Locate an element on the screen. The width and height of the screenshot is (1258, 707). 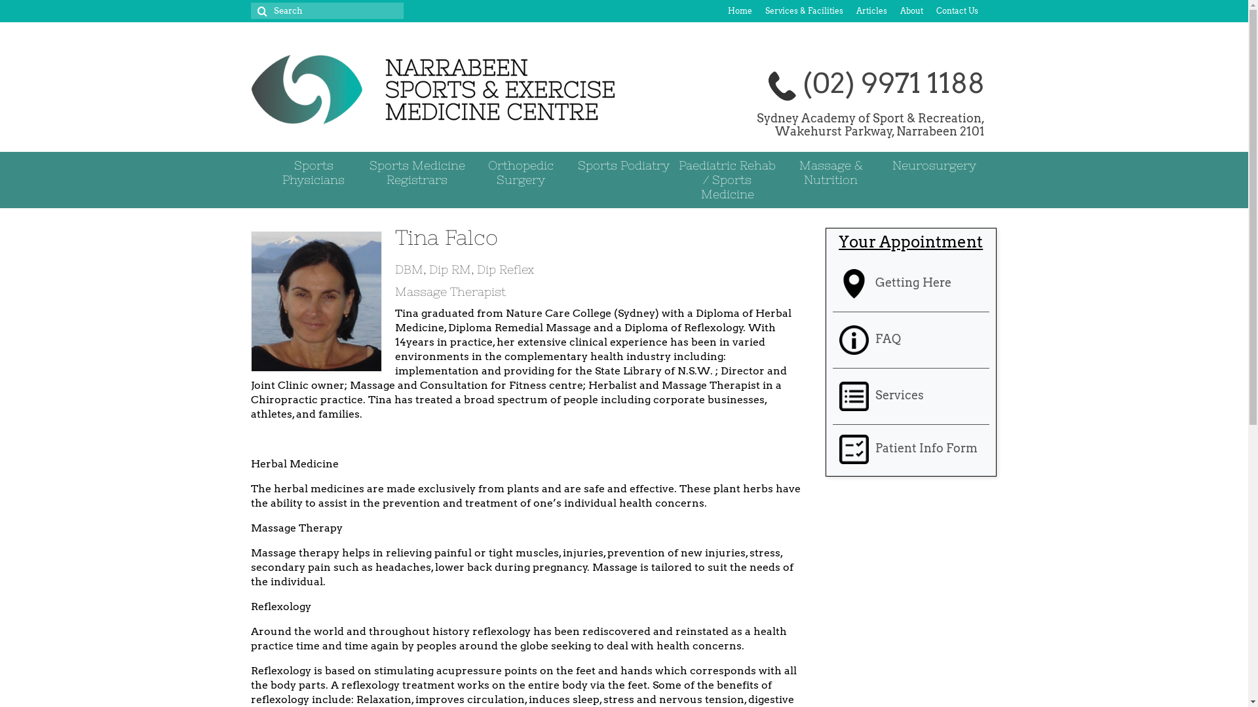
FAQ is located at coordinates (911, 340).